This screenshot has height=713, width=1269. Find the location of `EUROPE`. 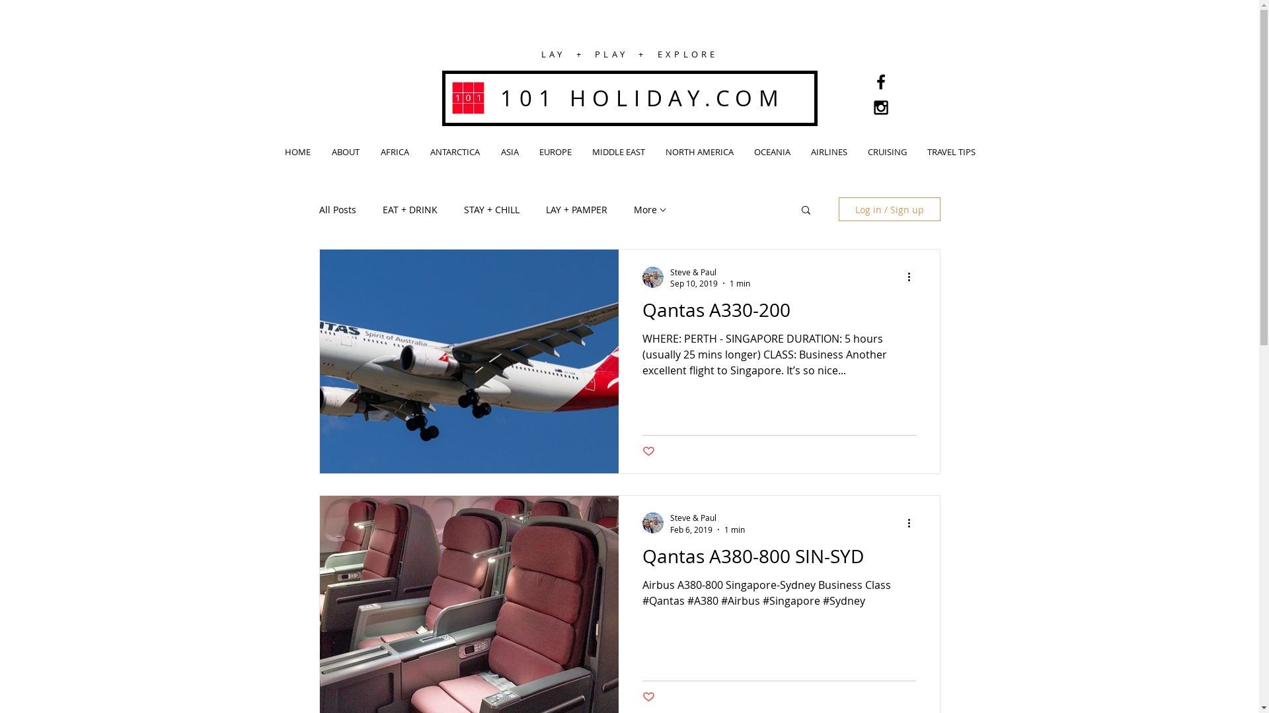

EUROPE is located at coordinates (555, 152).